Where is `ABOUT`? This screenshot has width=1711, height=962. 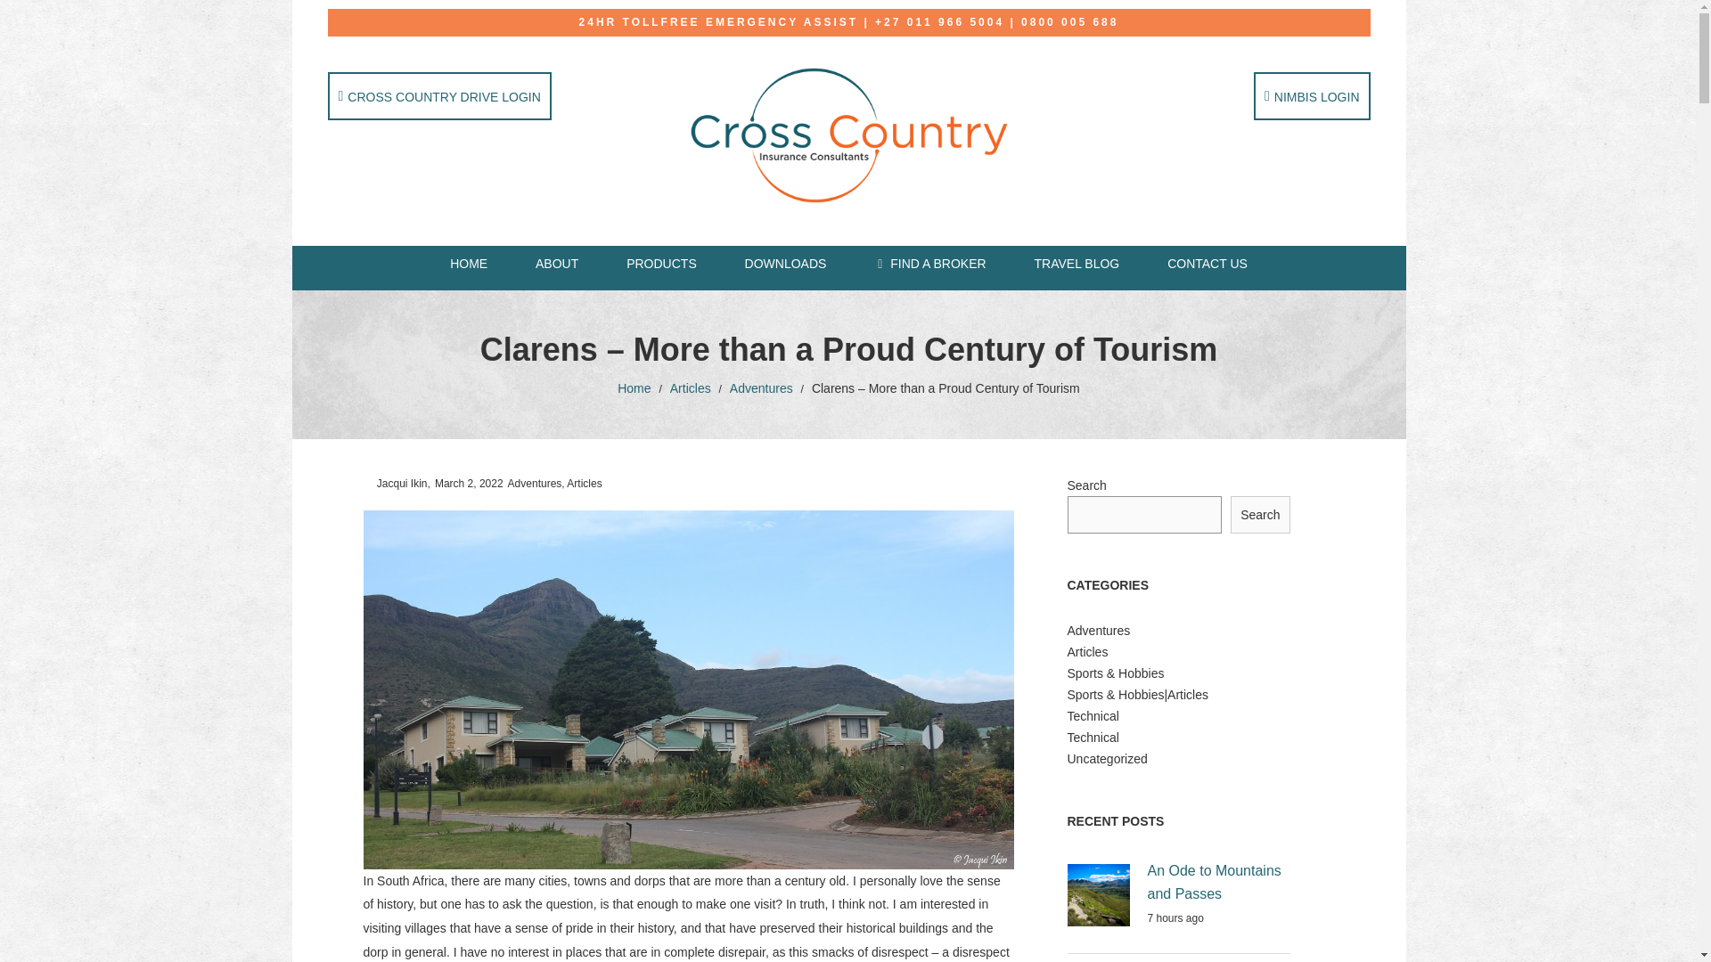
ABOUT is located at coordinates (556, 264).